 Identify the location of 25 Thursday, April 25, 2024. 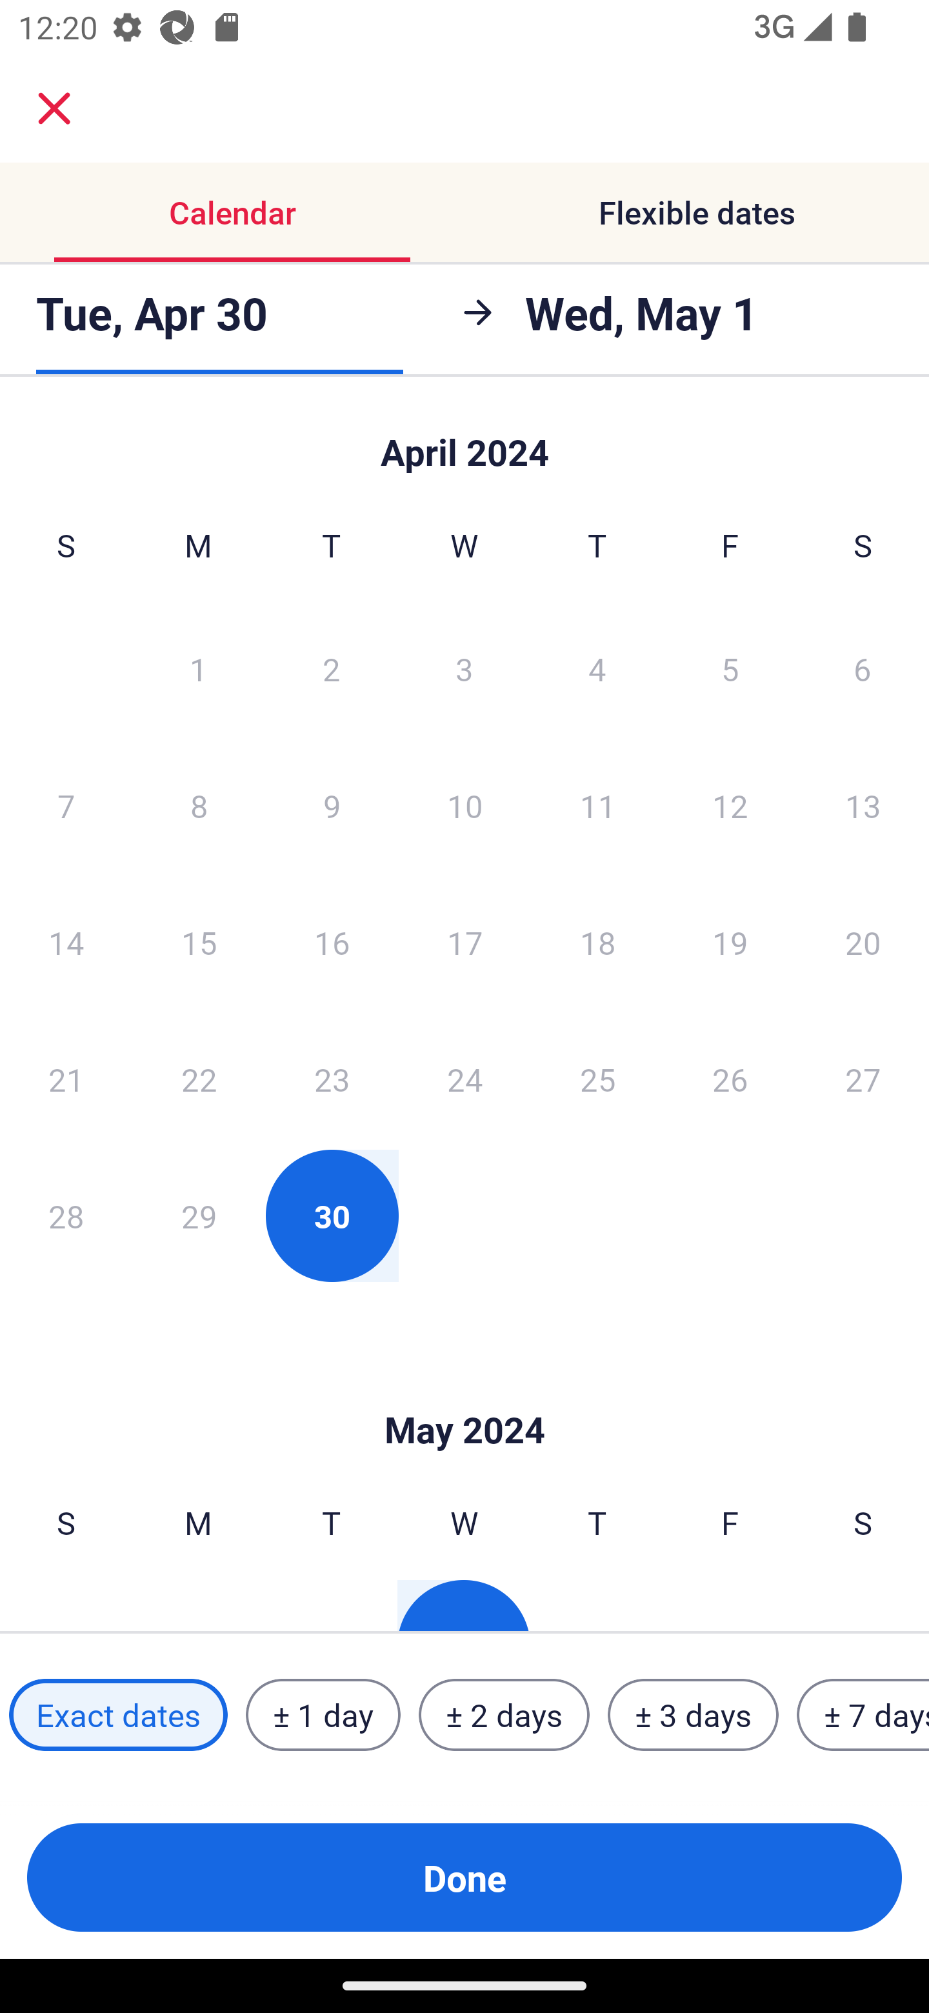
(597, 1079).